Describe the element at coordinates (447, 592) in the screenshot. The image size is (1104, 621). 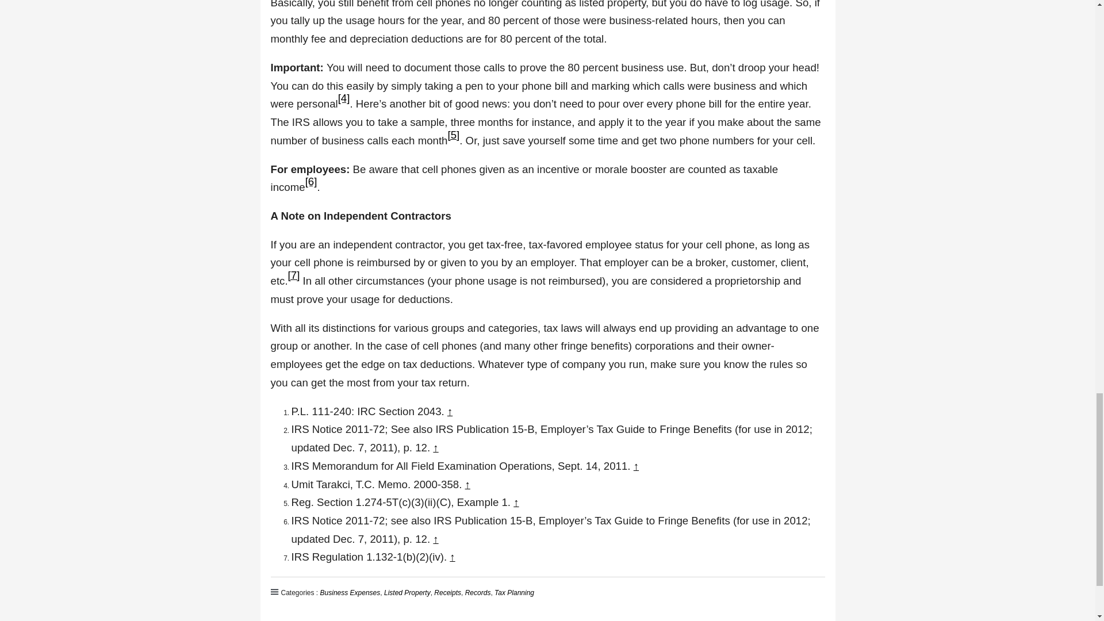
I see `Receipts` at that location.